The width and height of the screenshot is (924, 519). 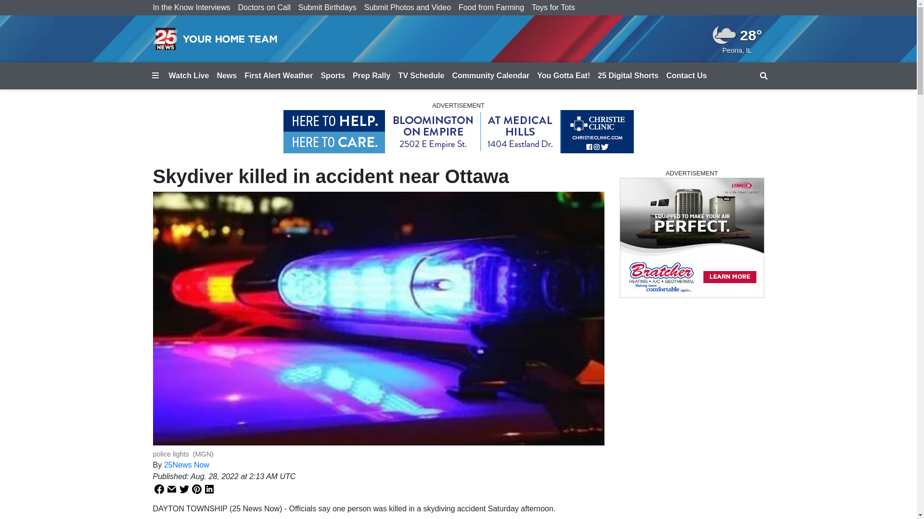 What do you see at coordinates (227, 76) in the screenshot?
I see `News` at bounding box center [227, 76].